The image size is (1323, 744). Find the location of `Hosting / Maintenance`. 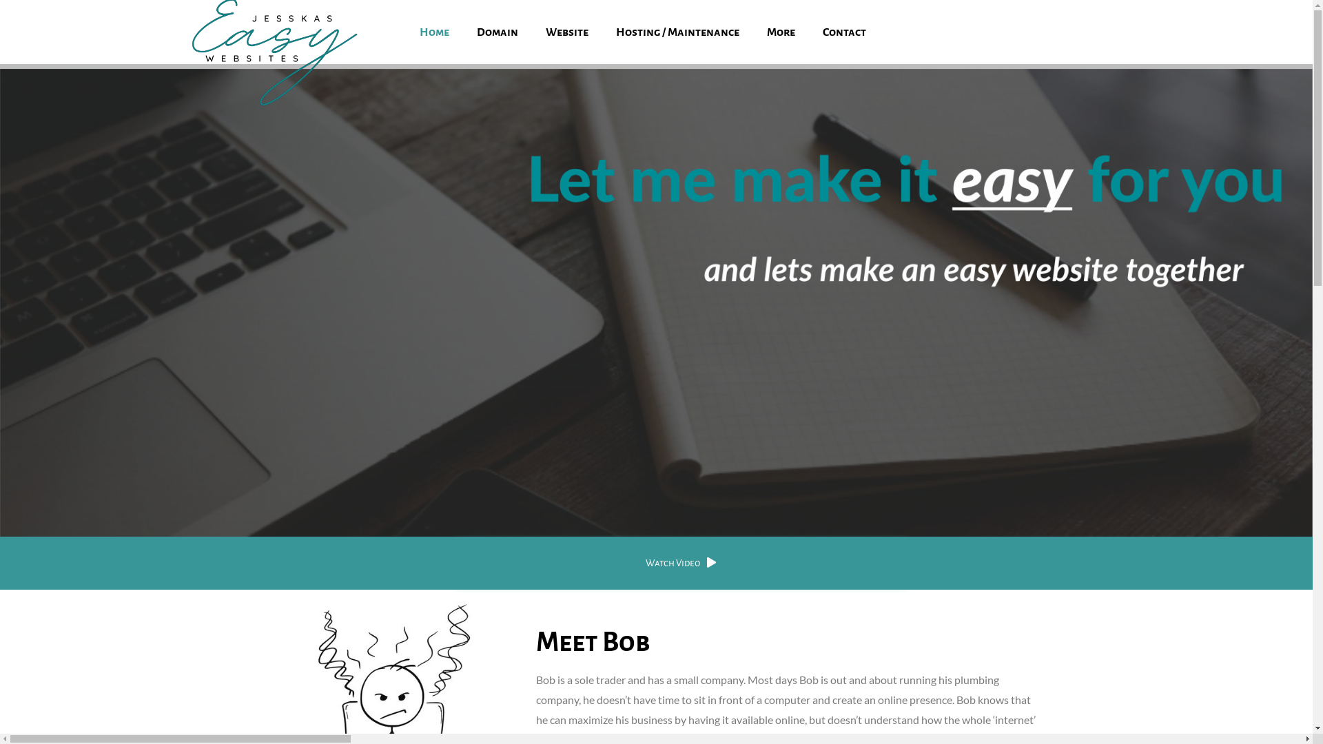

Hosting / Maintenance is located at coordinates (678, 32).